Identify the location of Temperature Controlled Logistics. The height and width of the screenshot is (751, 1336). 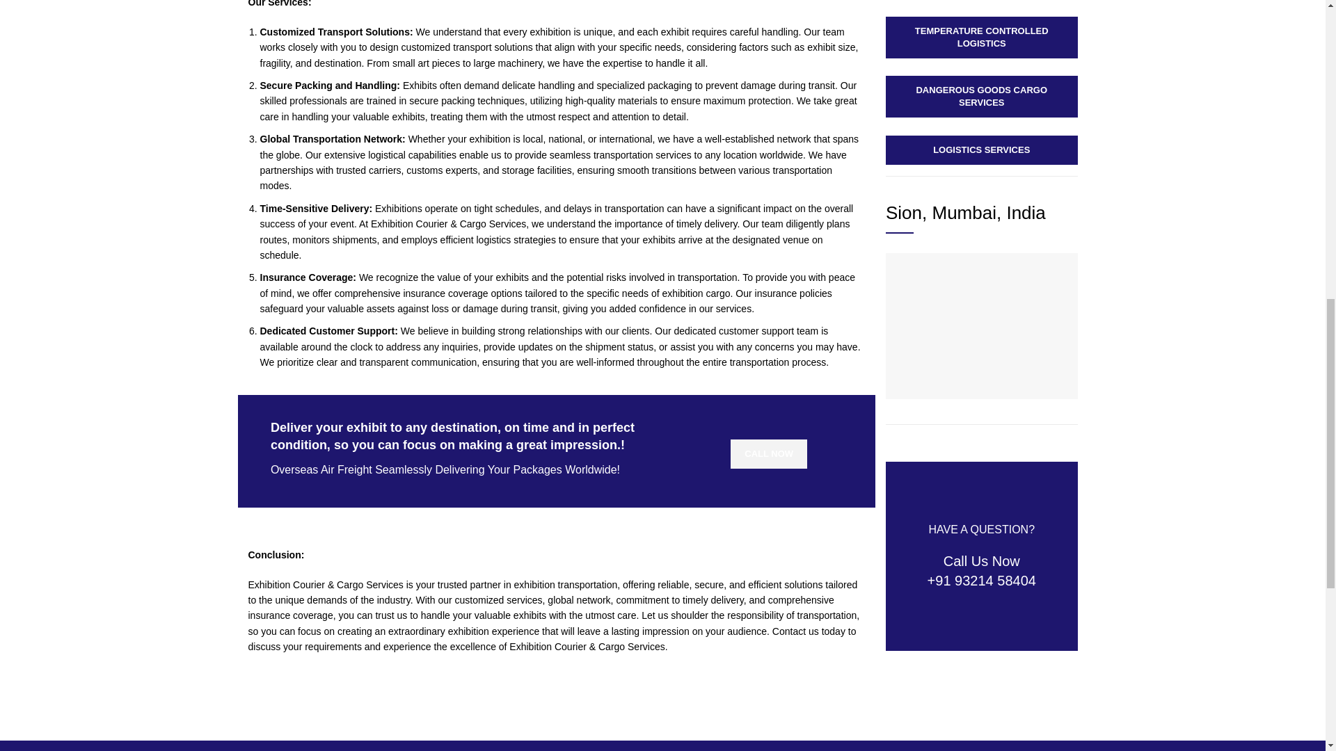
(981, 38).